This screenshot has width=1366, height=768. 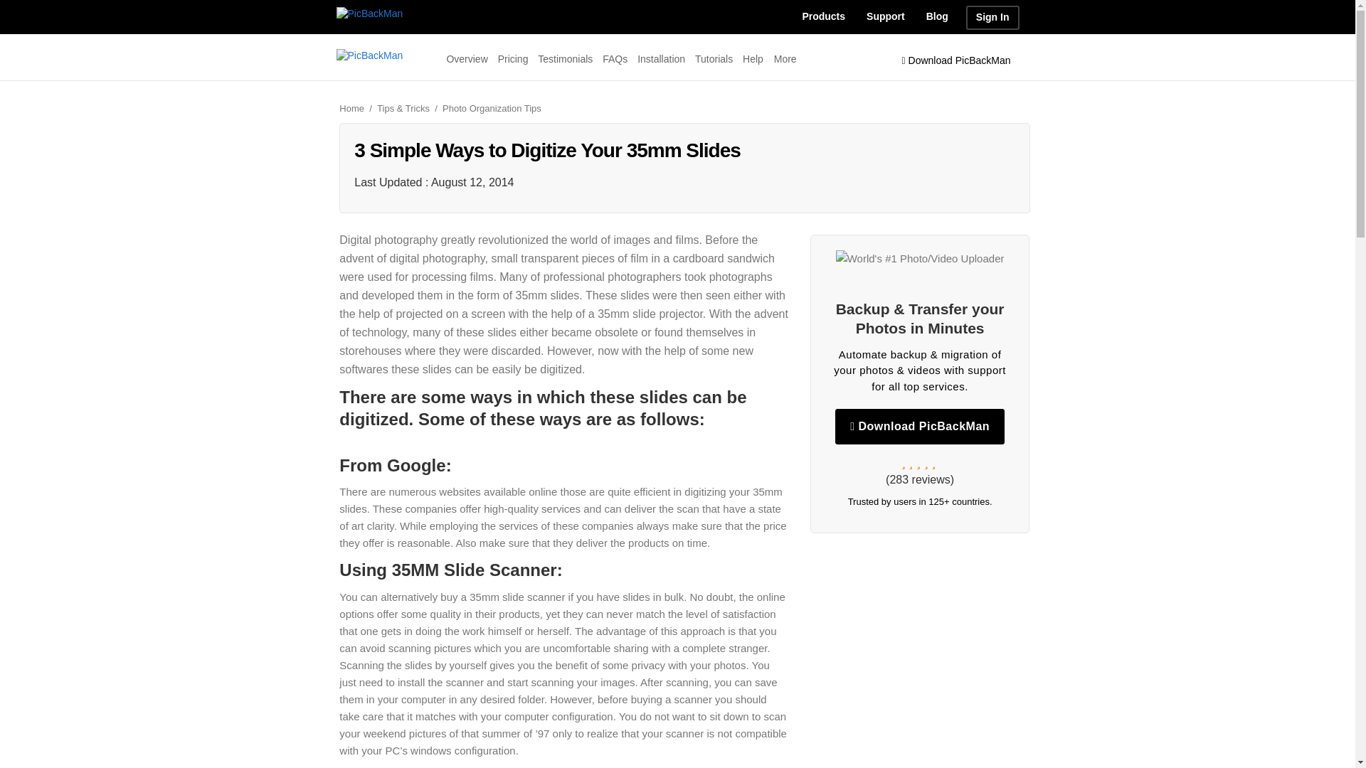 I want to click on Products, so click(x=823, y=17).